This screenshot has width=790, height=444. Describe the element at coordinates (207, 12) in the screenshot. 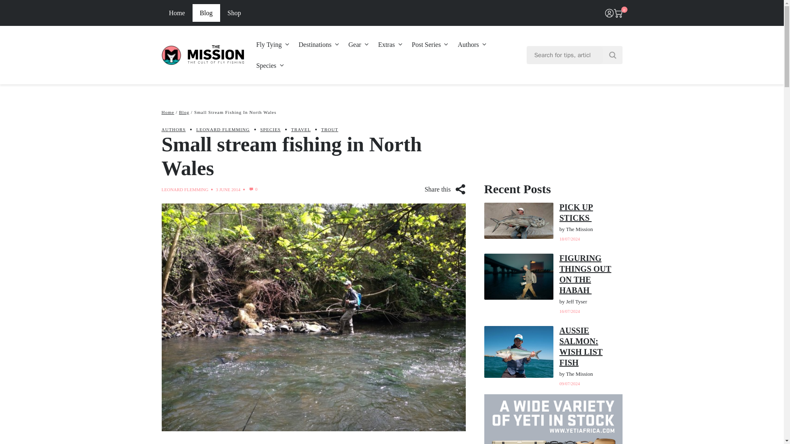

I see `Blog` at that location.